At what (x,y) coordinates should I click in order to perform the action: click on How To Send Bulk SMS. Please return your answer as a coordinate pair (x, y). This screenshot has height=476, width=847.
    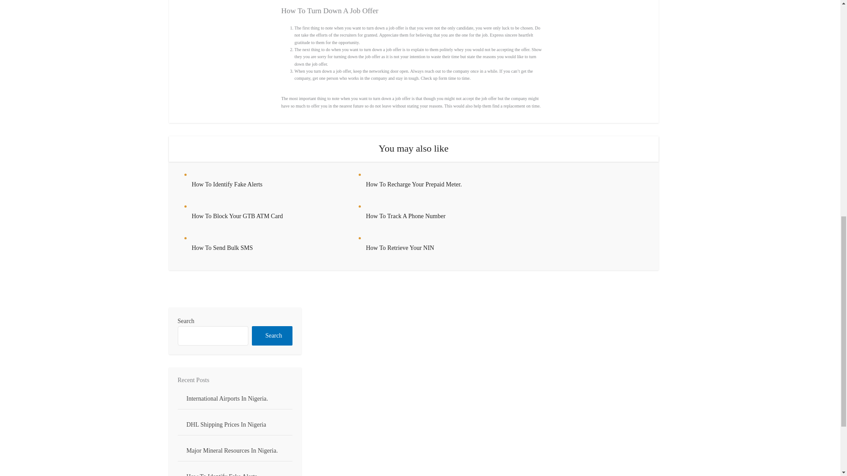
    Looking at the image, I should click on (221, 248).